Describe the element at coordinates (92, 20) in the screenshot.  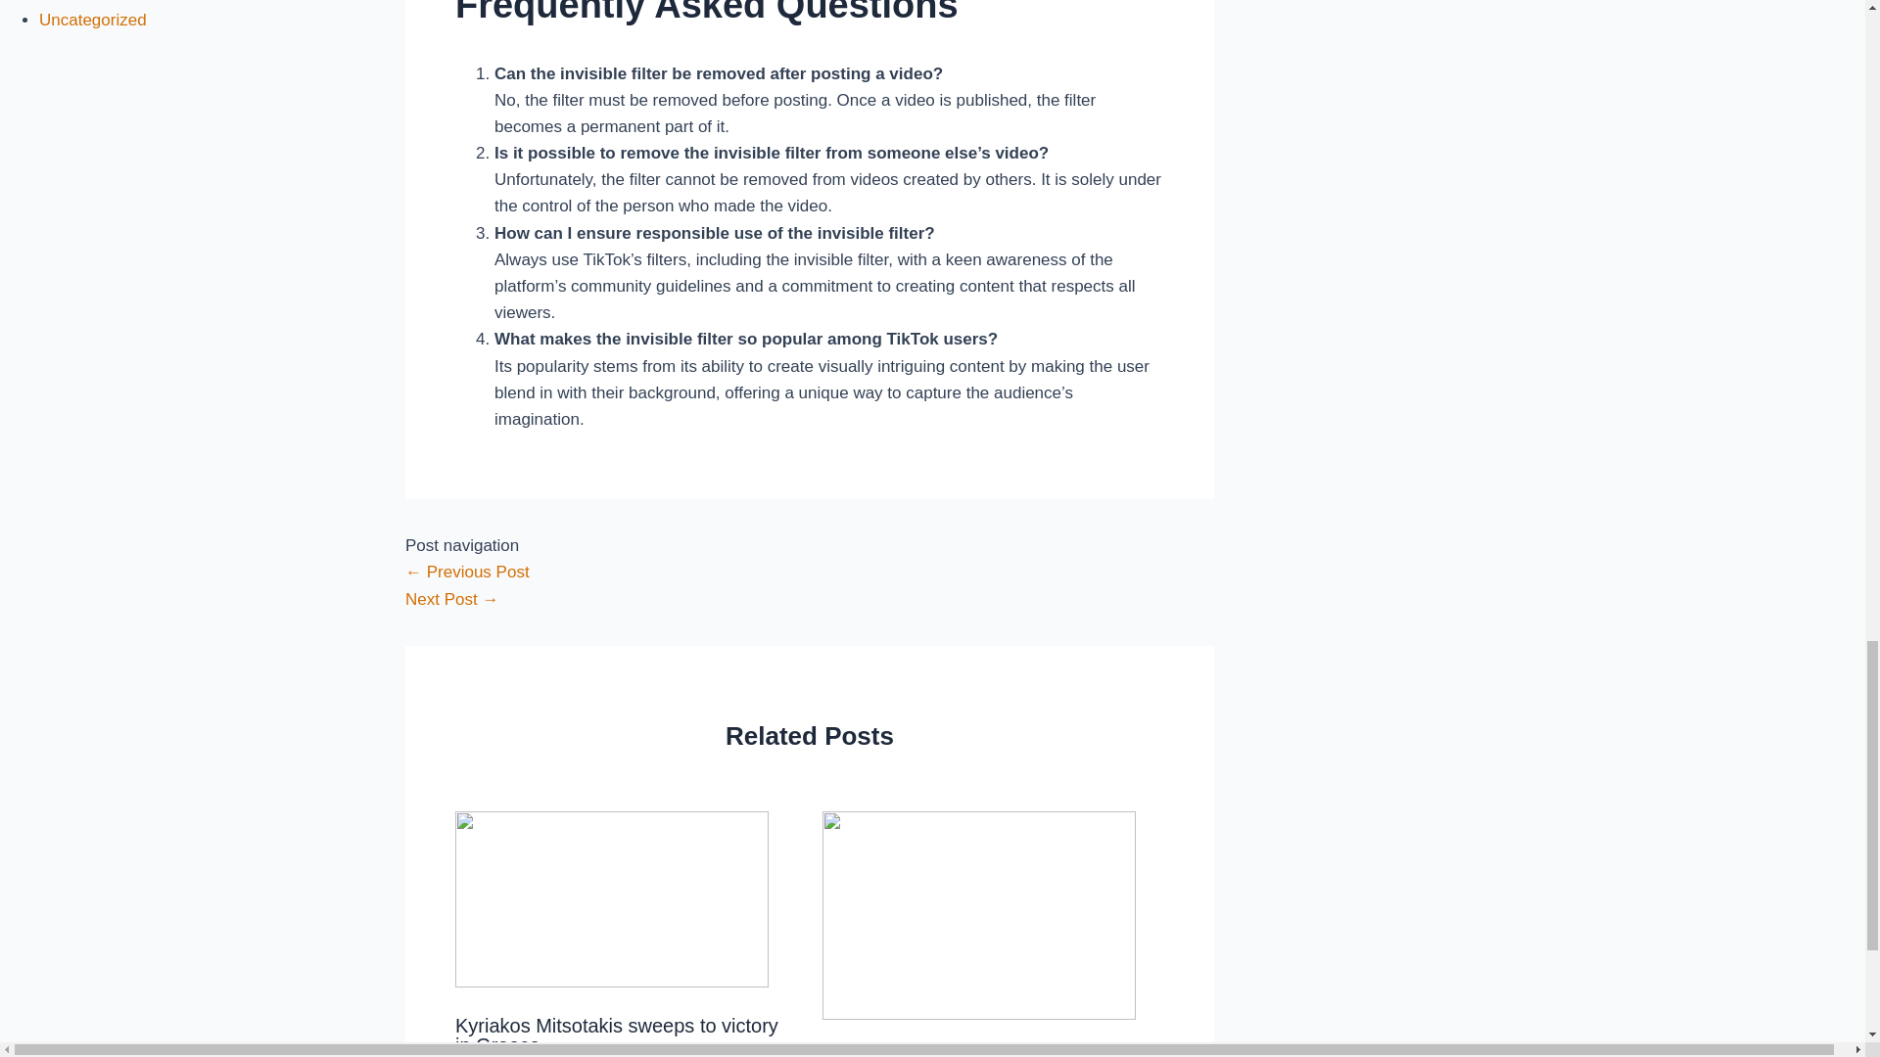
I see `Uncategorized` at that location.